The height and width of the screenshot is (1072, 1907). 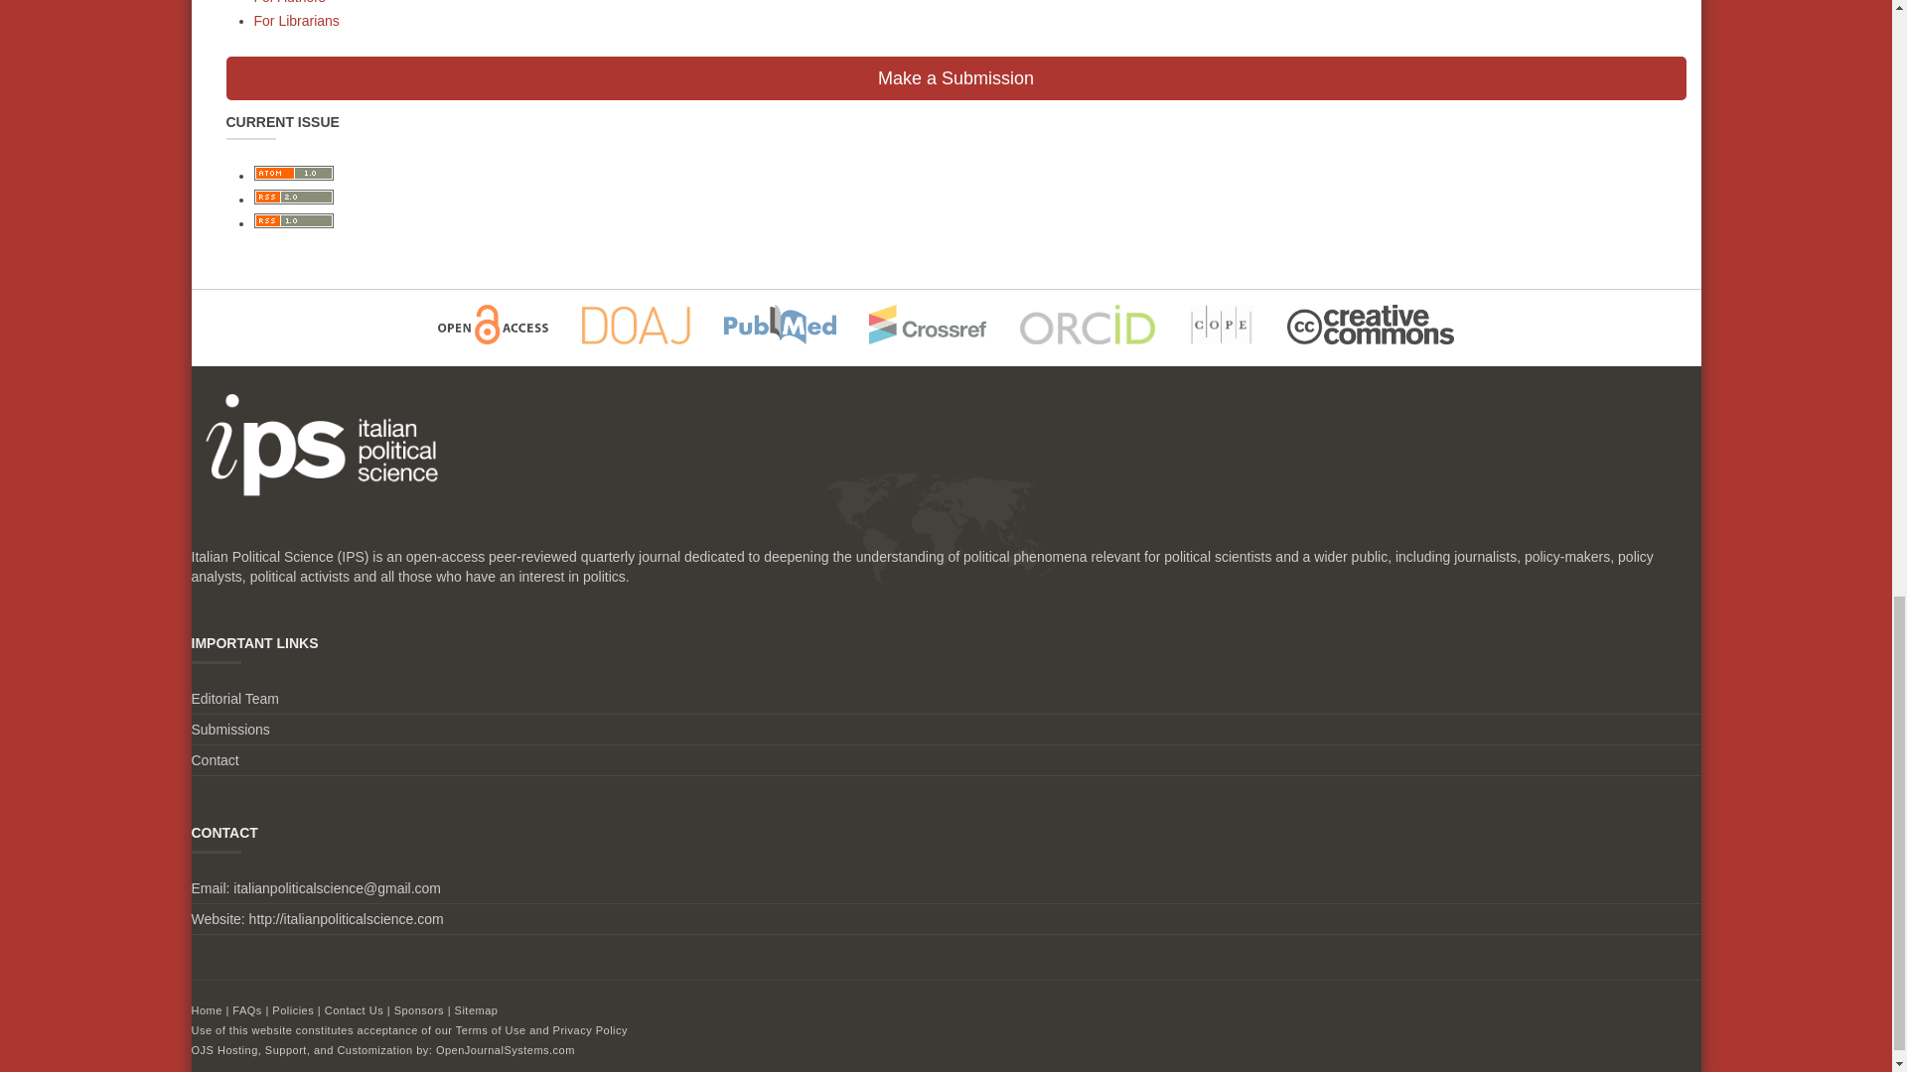 What do you see at coordinates (234, 698) in the screenshot?
I see `Editorial Team` at bounding box center [234, 698].